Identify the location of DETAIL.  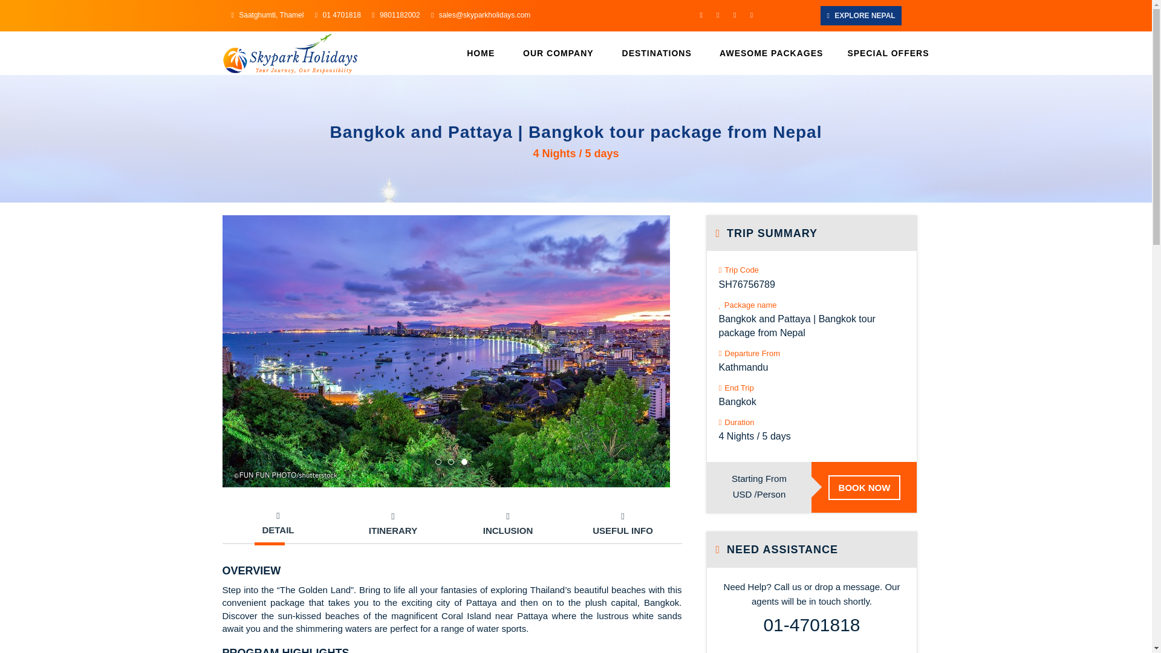
(278, 524).